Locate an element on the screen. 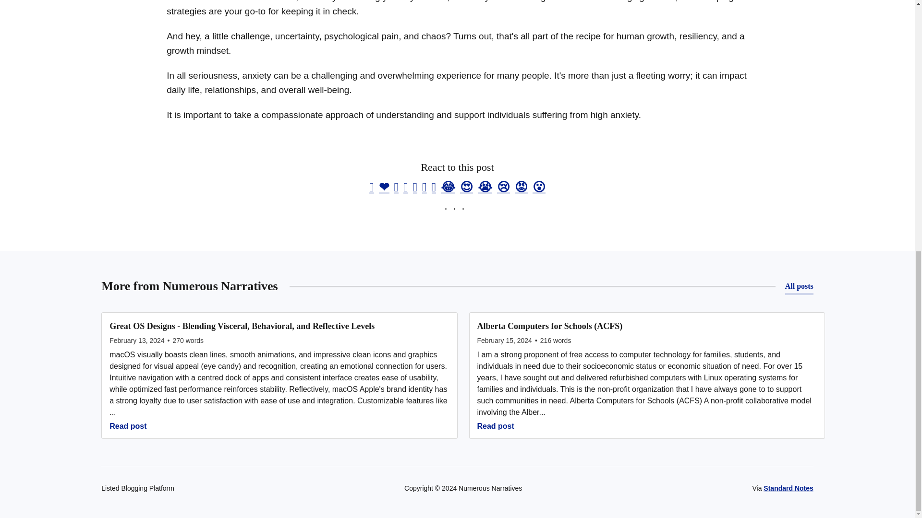 This screenshot has width=922, height=518. All posts is located at coordinates (799, 286).